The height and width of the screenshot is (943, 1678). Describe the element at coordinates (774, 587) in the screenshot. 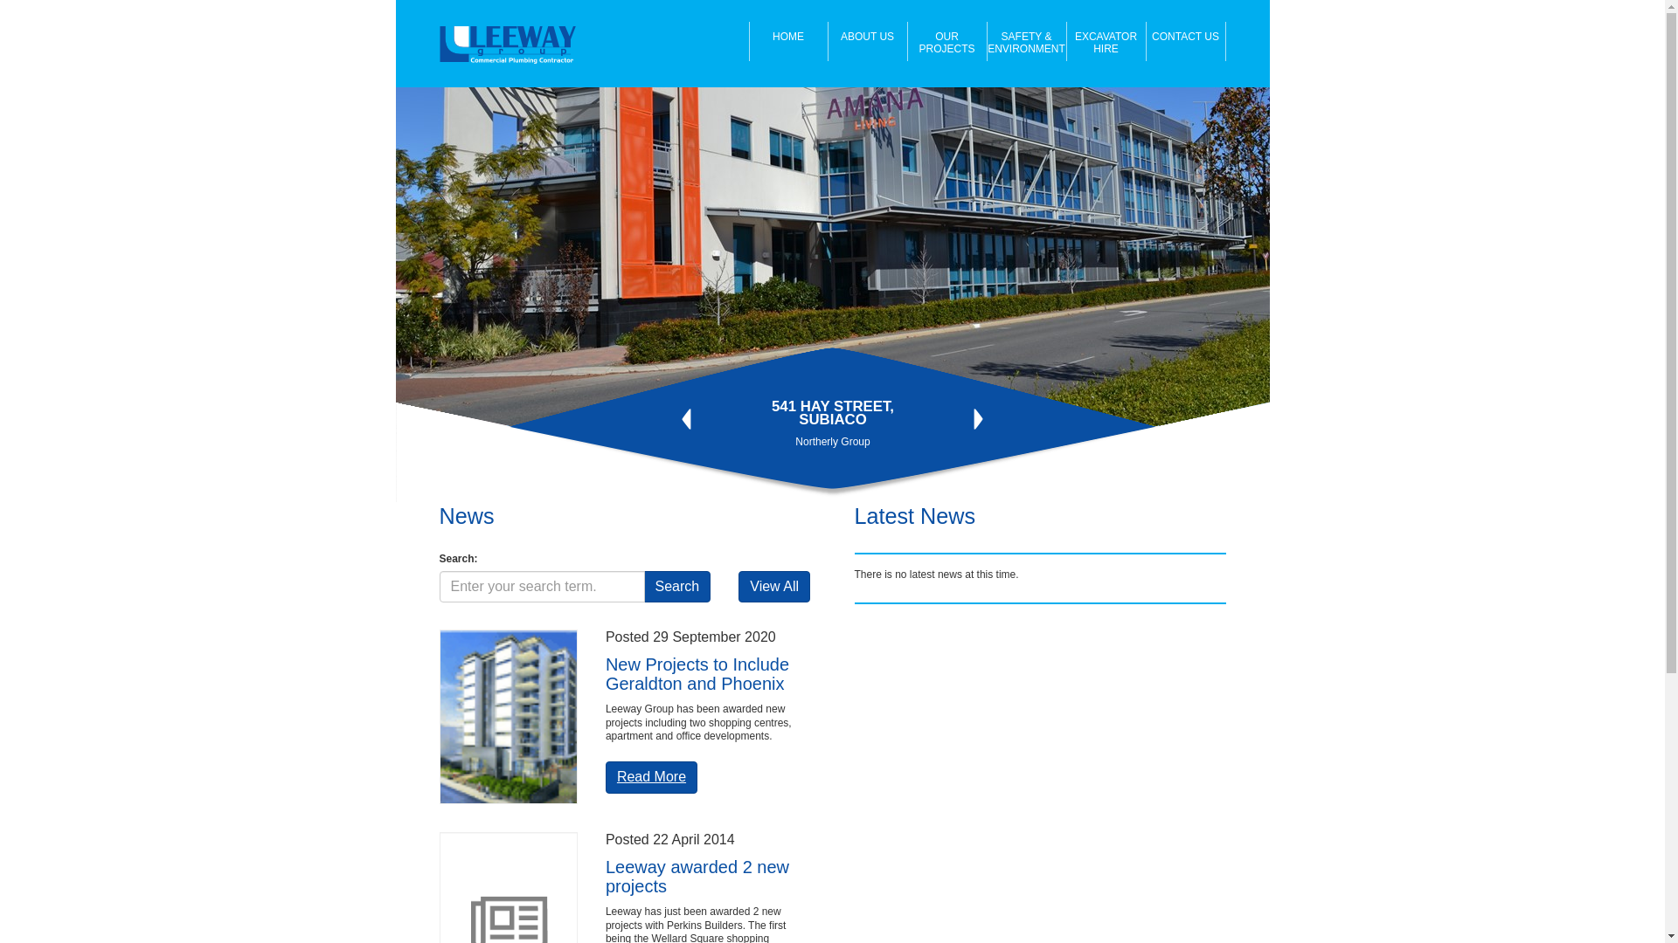

I see `View All` at that location.